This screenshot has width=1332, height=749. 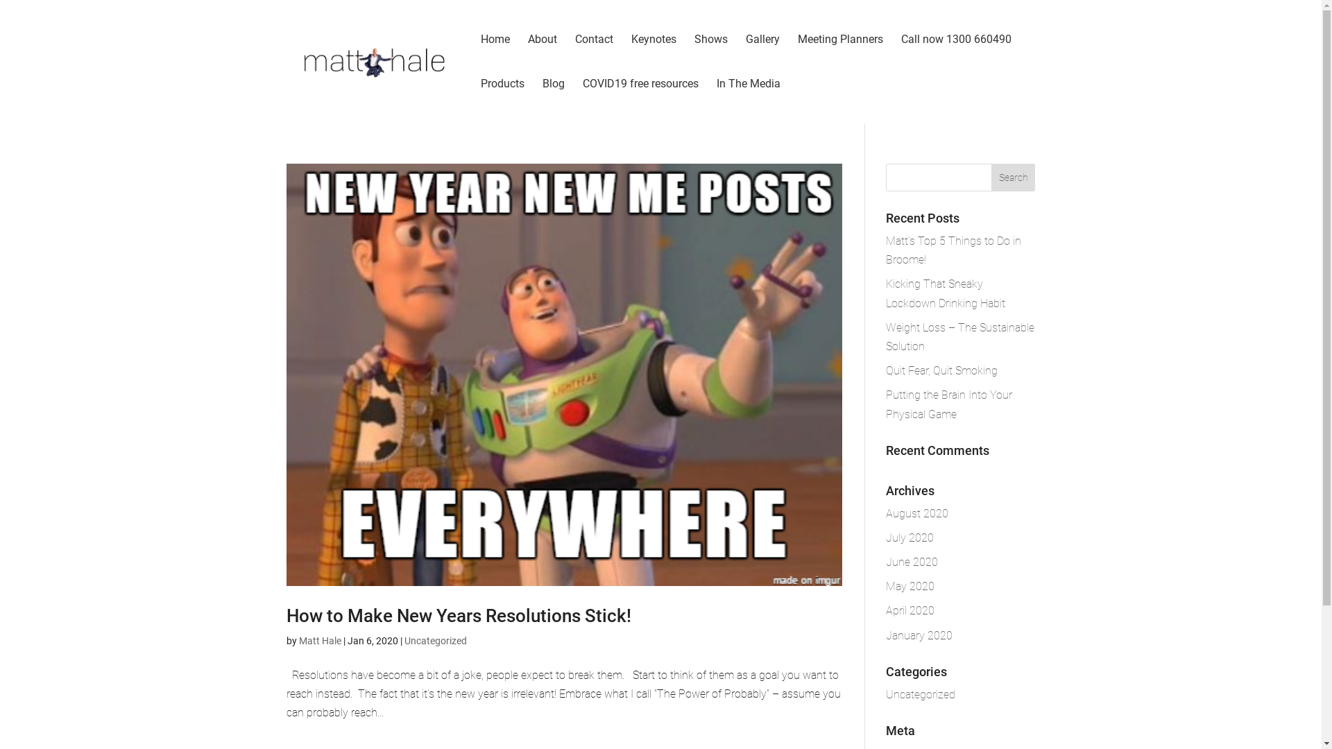 What do you see at coordinates (919, 635) in the screenshot?
I see `January 2020` at bounding box center [919, 635].